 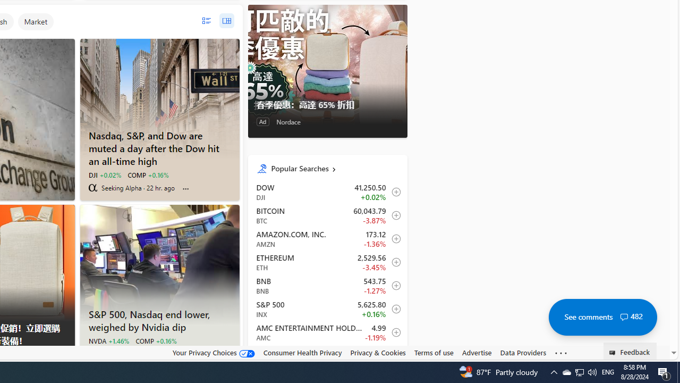 What do you see at coordinates (393, 355) in the screenshot?
I see `Class: notInWatclistIcon-DS-EntryPoint1-6 lightTheme` at bounding box center [393, 355].